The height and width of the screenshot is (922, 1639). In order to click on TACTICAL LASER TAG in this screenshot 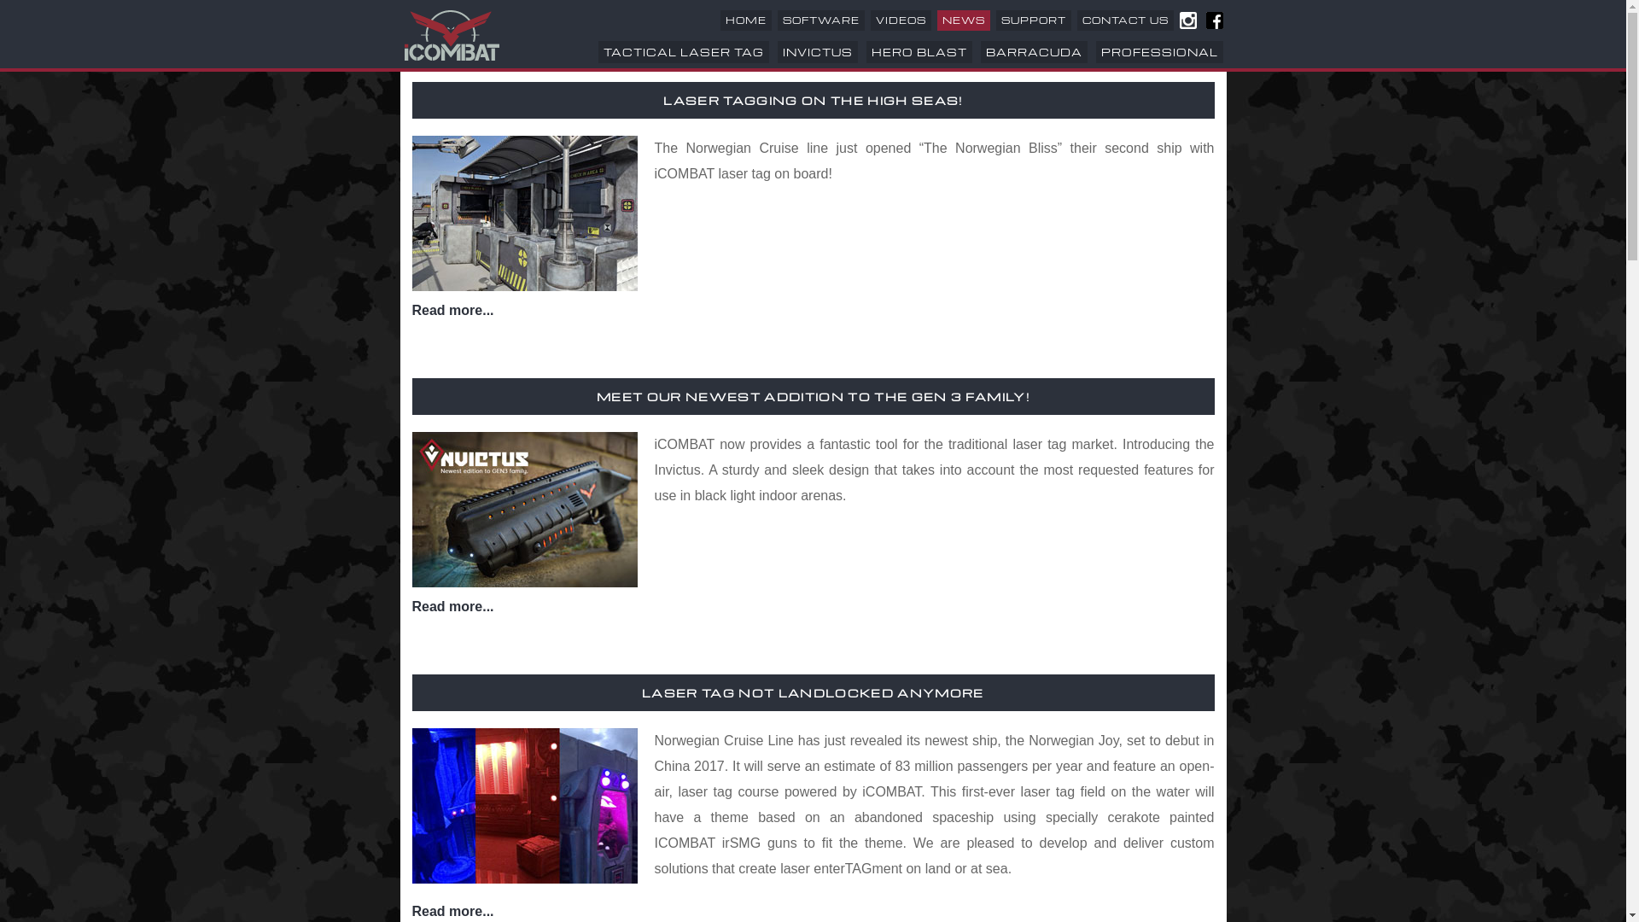, I will do `click(683, 52)`.